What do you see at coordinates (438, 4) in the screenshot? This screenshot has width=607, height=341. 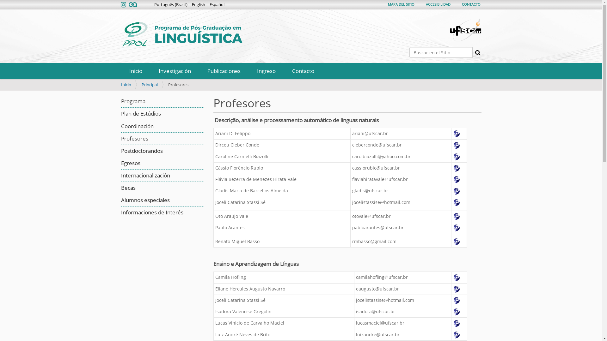 I see `ACCESIBILIDAD` at bounding box center [438, 4].